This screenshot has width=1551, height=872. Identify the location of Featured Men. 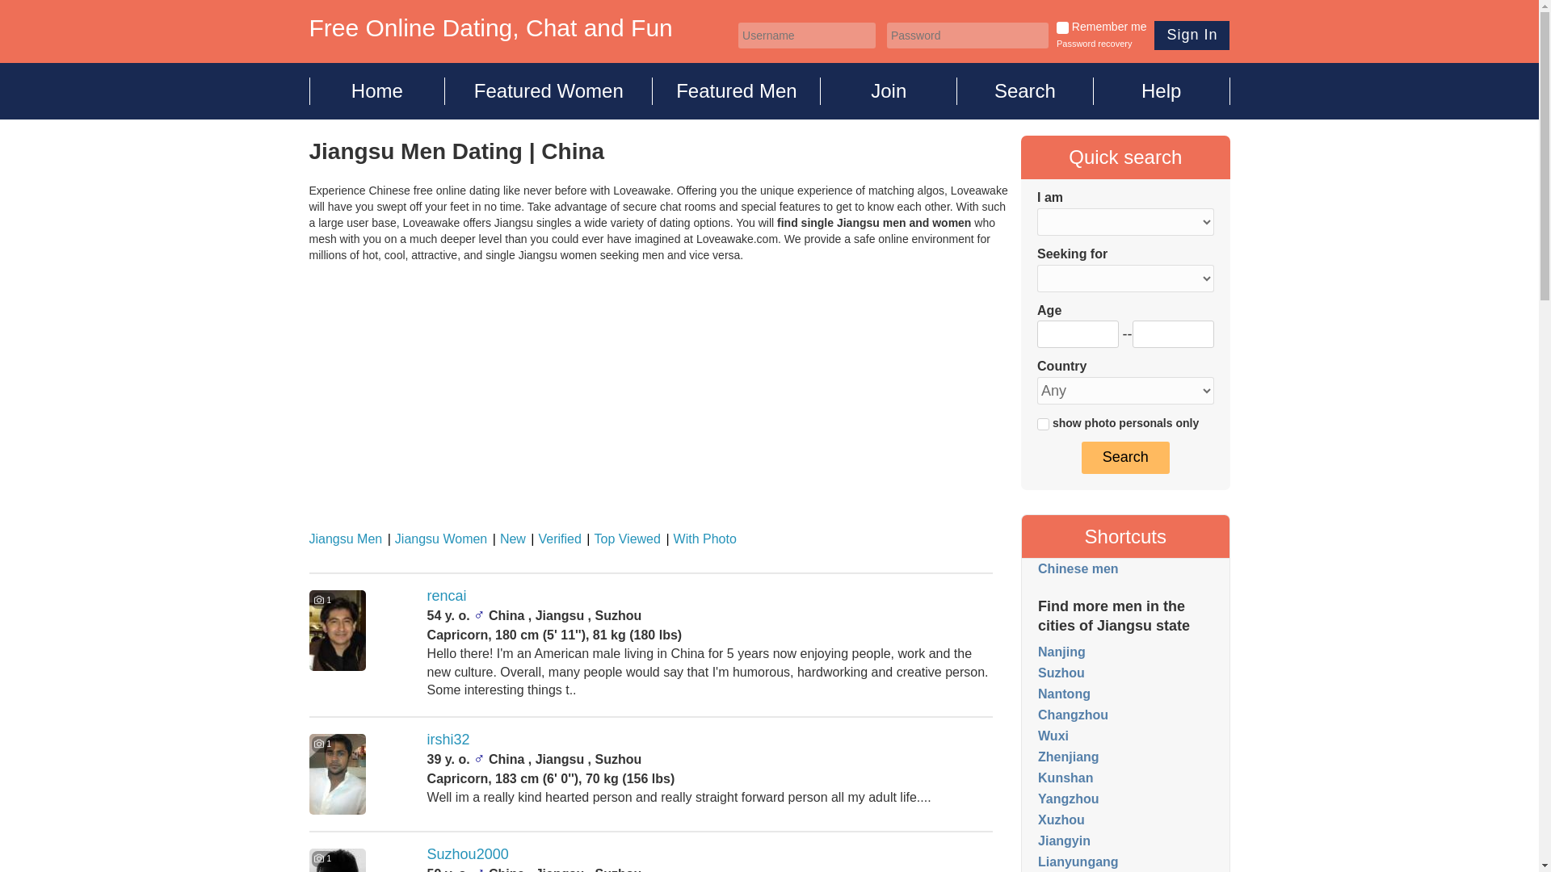
(737, 90).